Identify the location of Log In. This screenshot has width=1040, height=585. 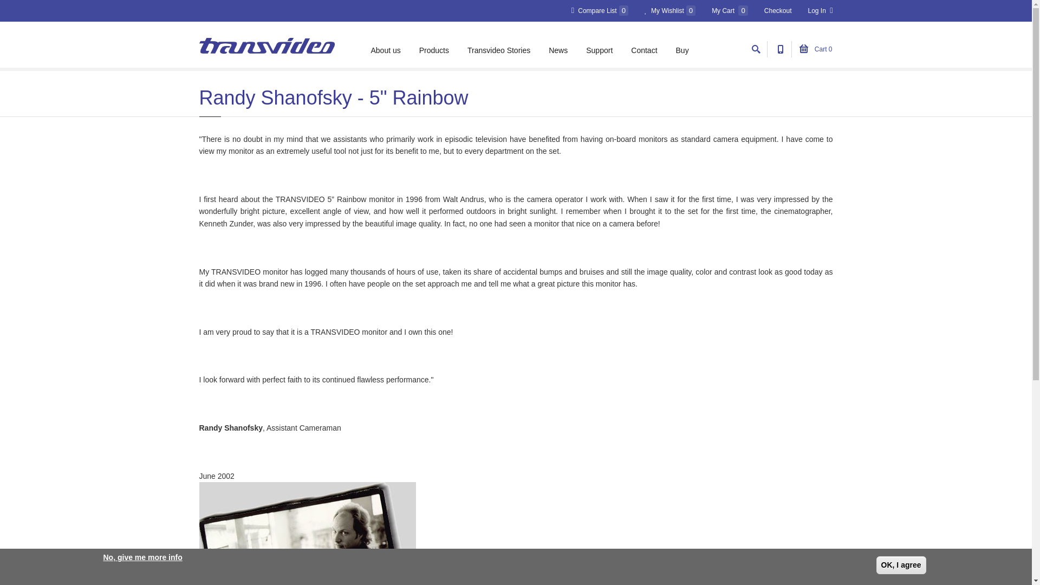
(820, 11).